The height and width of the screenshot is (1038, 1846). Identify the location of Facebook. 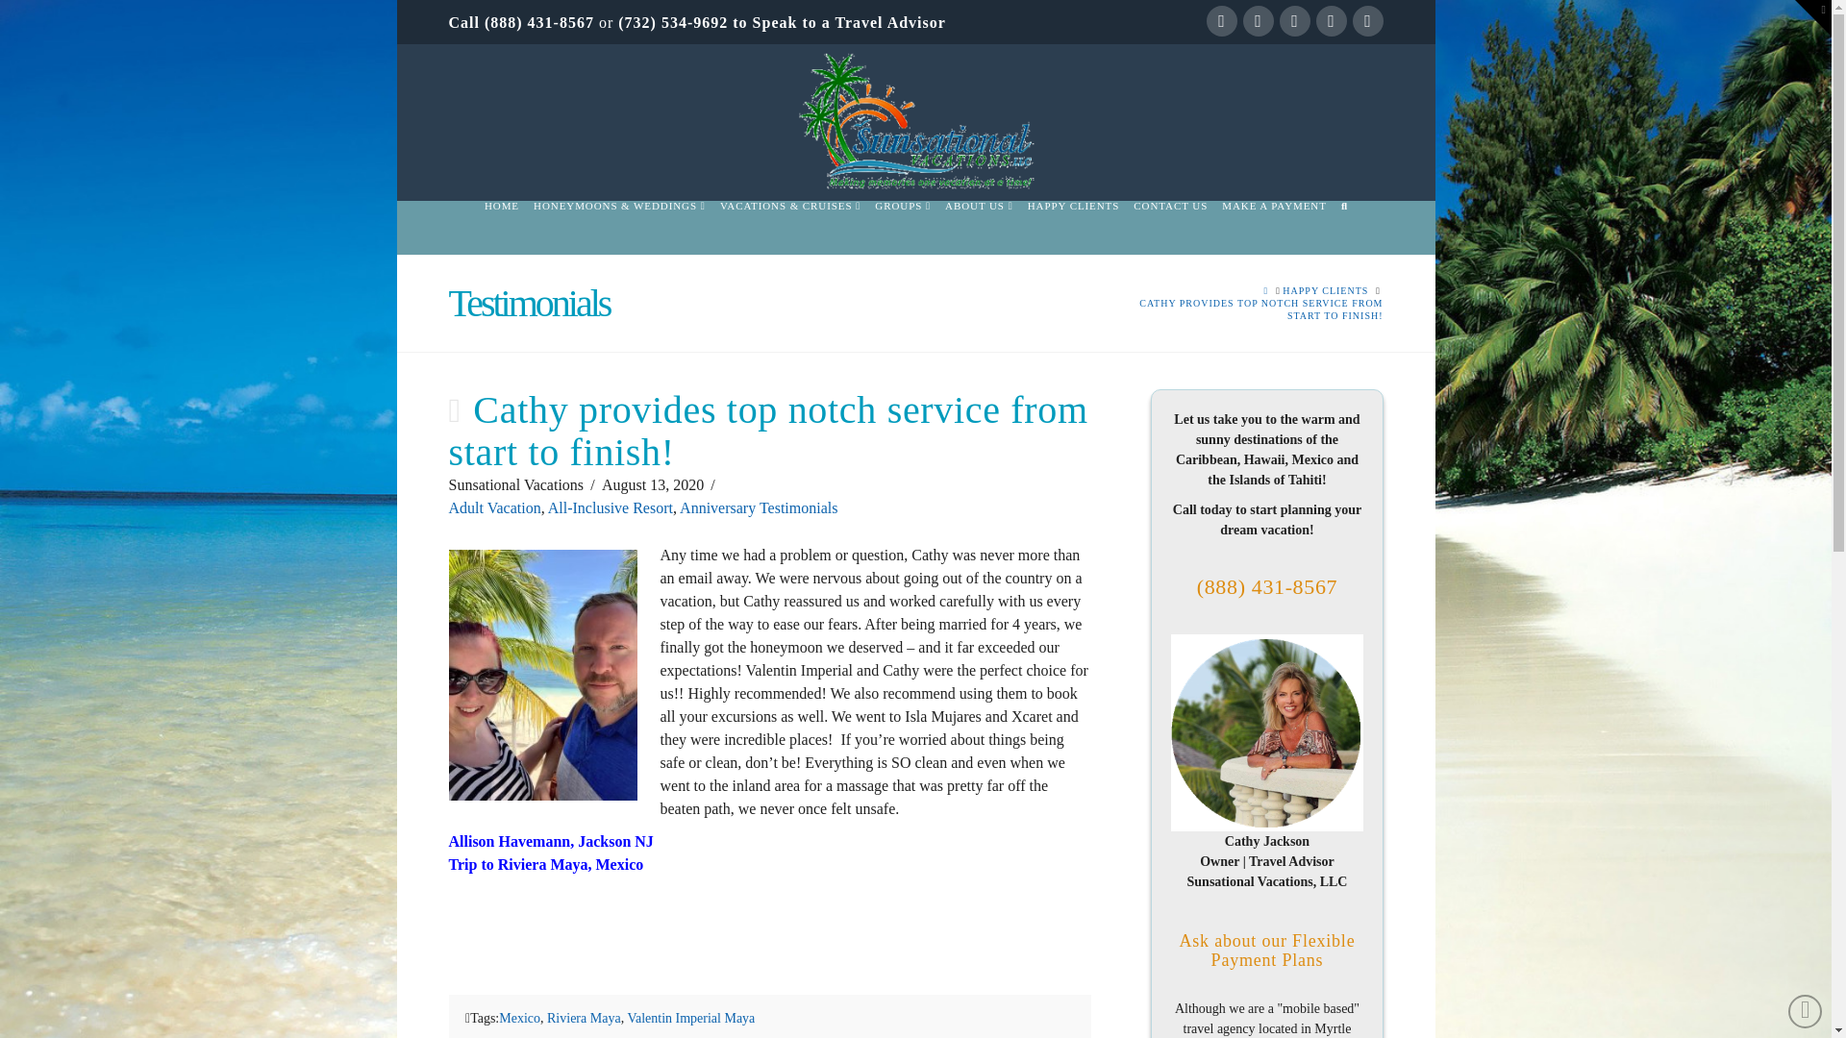
(1221, 21).